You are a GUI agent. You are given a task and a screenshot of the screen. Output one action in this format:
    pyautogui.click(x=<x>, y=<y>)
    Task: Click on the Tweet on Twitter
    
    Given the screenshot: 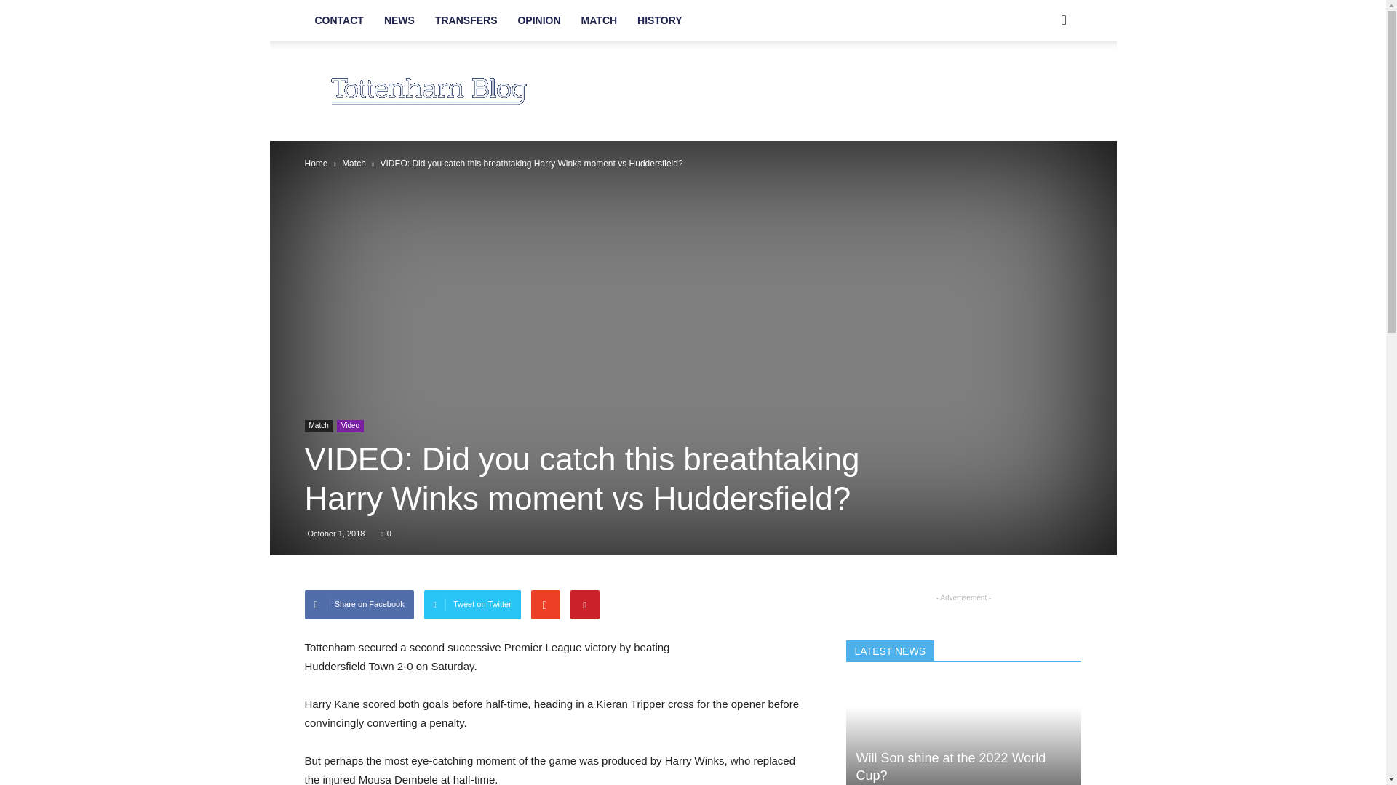 What is the action you would take?
    pyautogui.click(x=473, y=605)
    